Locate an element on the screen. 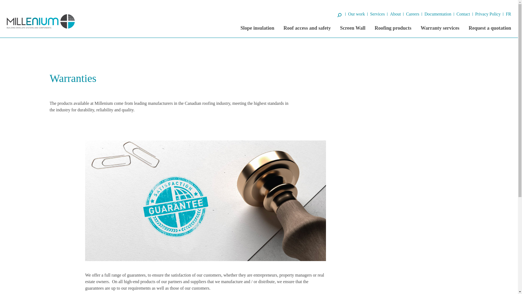 The image size is (522, 294). Privacy Policy is located at coordinates (488, 14).